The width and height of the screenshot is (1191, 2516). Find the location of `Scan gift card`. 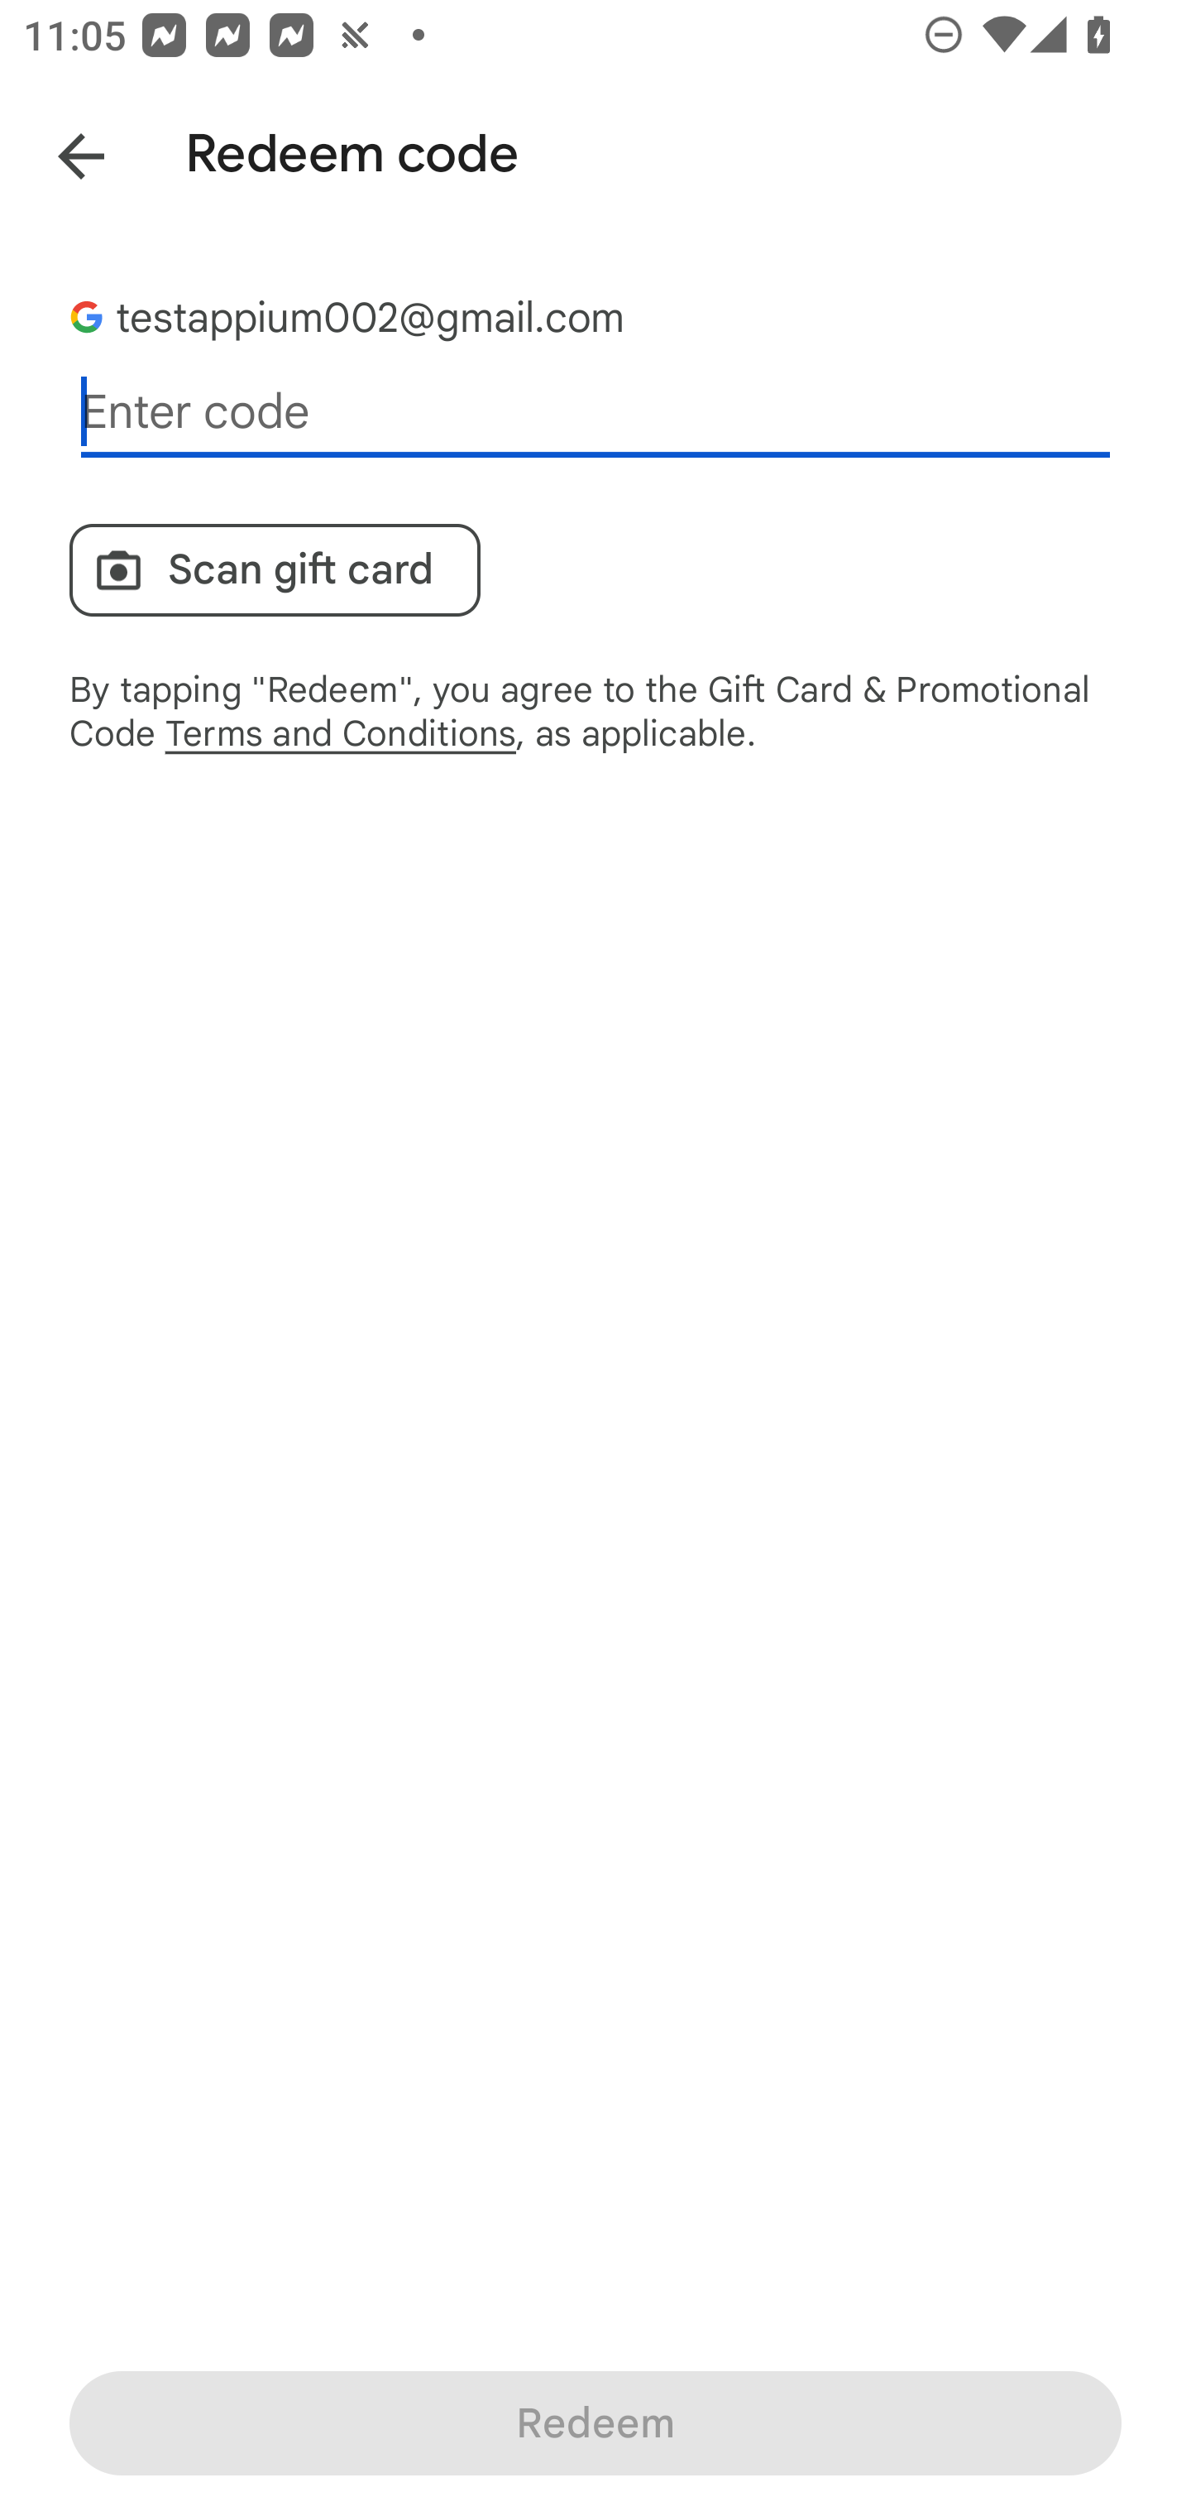

Scan gift card is located at coordinates (275, 569).